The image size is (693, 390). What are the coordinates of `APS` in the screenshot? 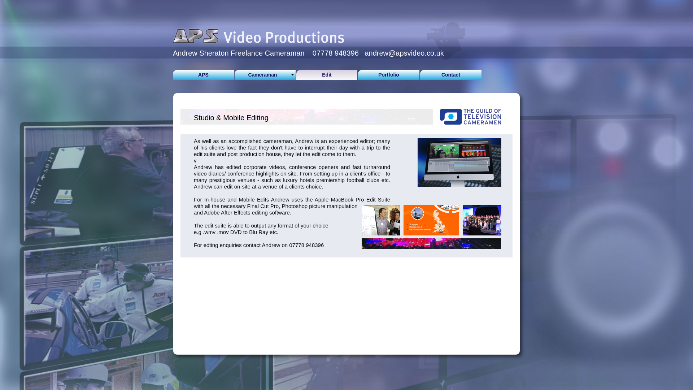 It's located at (203, 75).